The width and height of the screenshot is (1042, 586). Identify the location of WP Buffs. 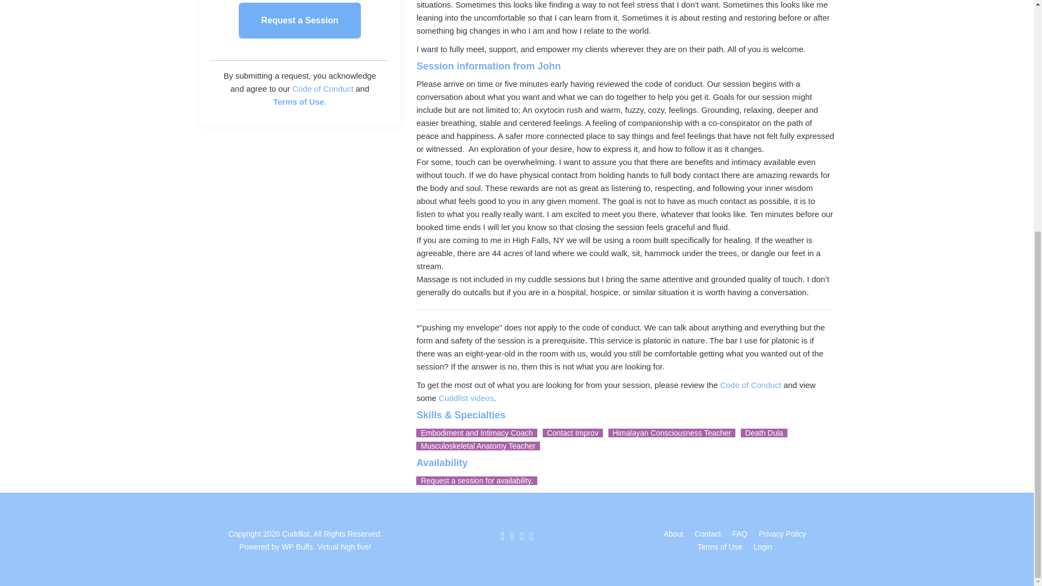
(296, 547).